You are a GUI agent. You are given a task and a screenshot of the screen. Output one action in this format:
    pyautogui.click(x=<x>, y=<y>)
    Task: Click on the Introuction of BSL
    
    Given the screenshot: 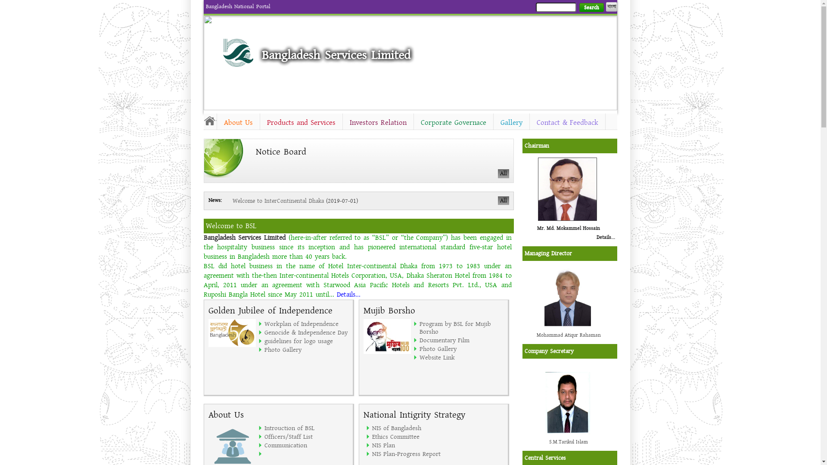 What is the action you would take?
    pyautogui.click(x=307, y=428)
    